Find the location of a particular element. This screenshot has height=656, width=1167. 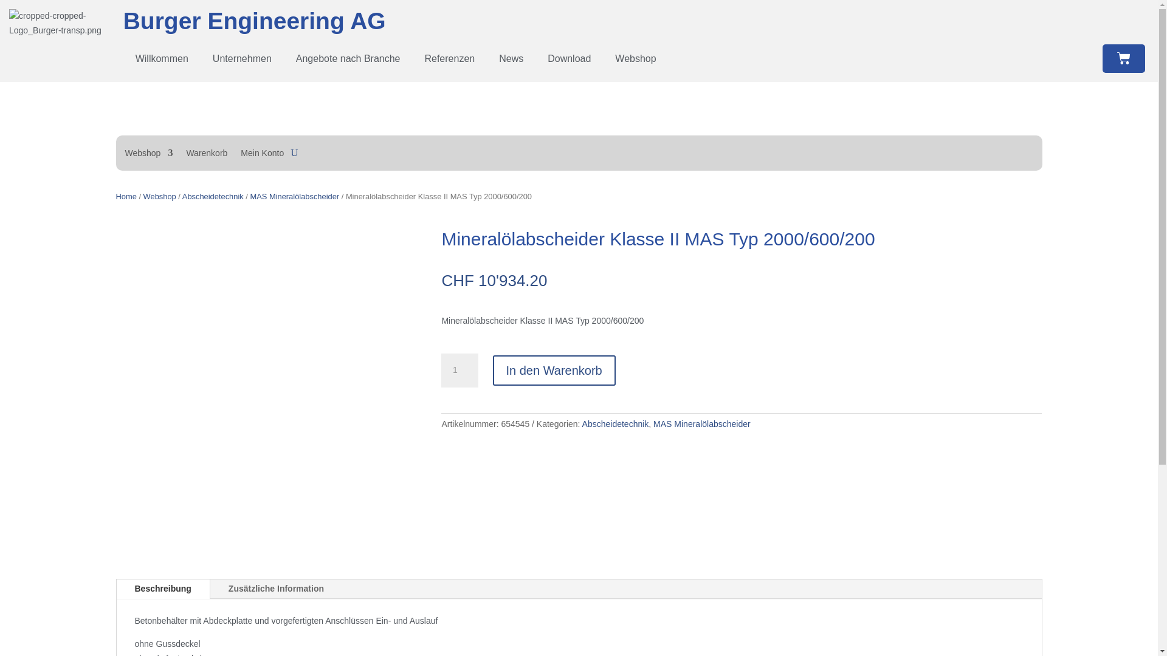

Referenzen is located at coordinates (450, 59).